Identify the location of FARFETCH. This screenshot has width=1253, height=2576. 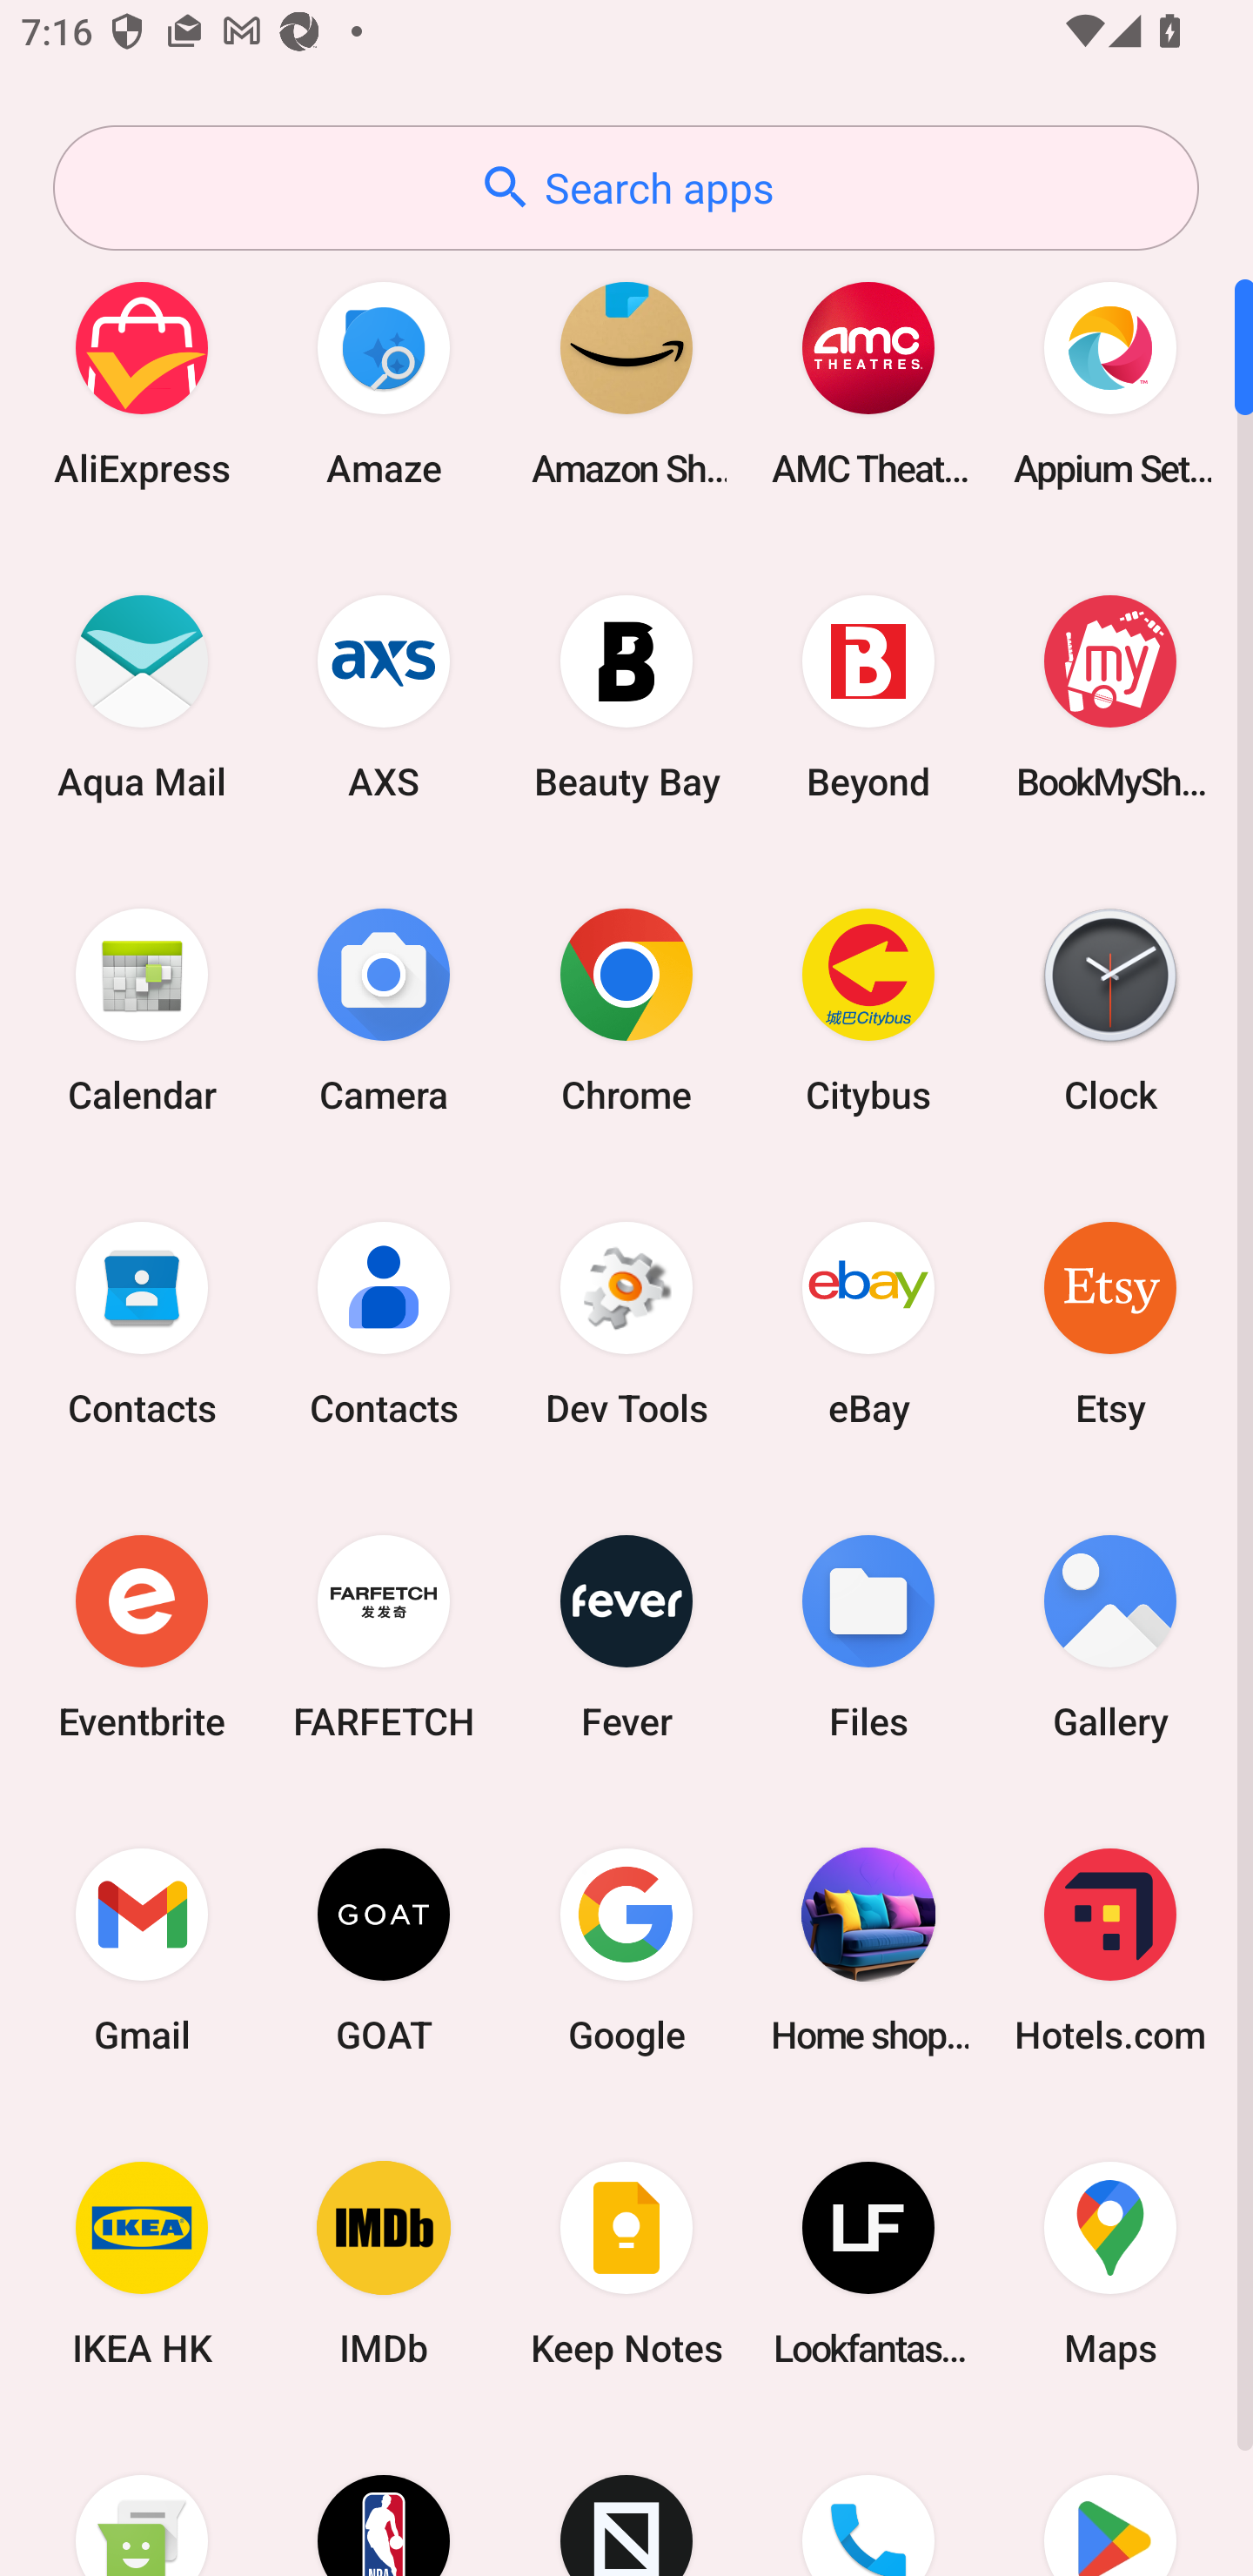
(384, 1636).